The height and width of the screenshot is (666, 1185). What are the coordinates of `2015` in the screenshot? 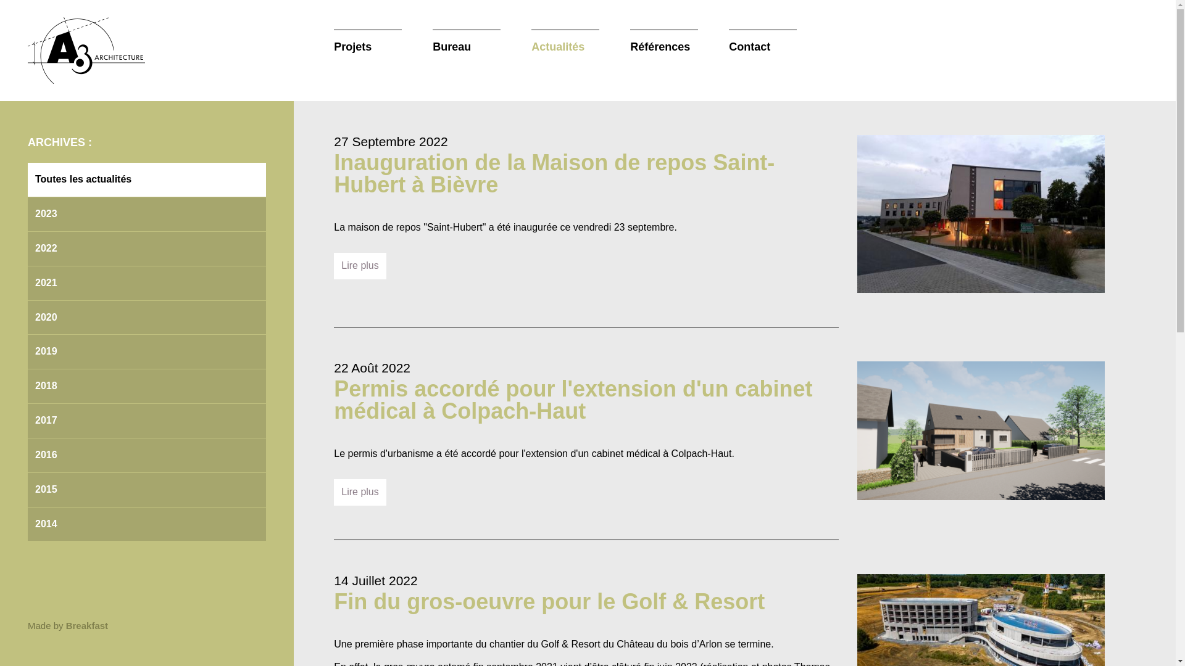 It's located at (147, 490).